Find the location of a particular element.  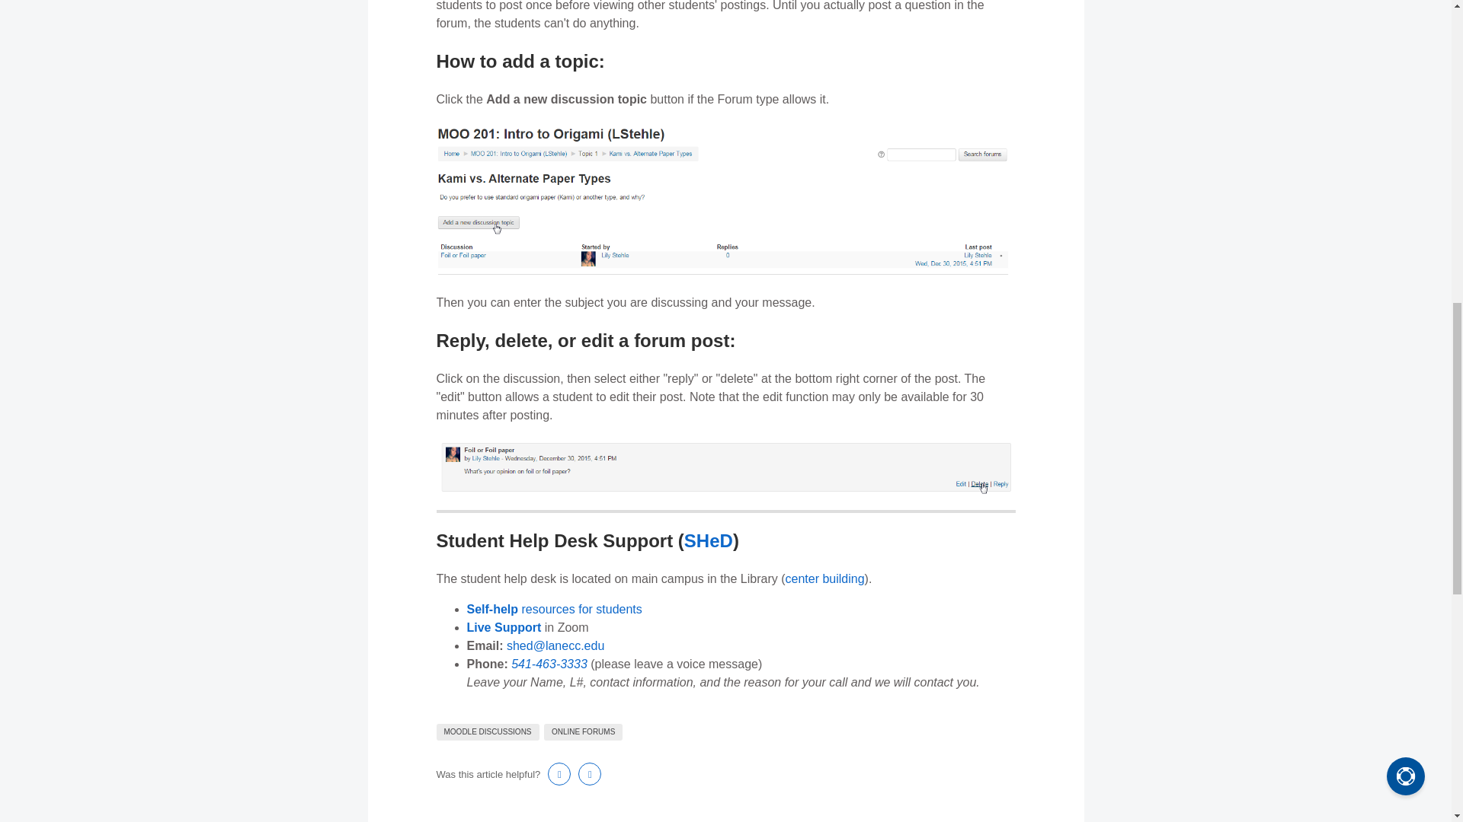

MOODLE DISCUSSIONS is located at coordinates (487, 732).